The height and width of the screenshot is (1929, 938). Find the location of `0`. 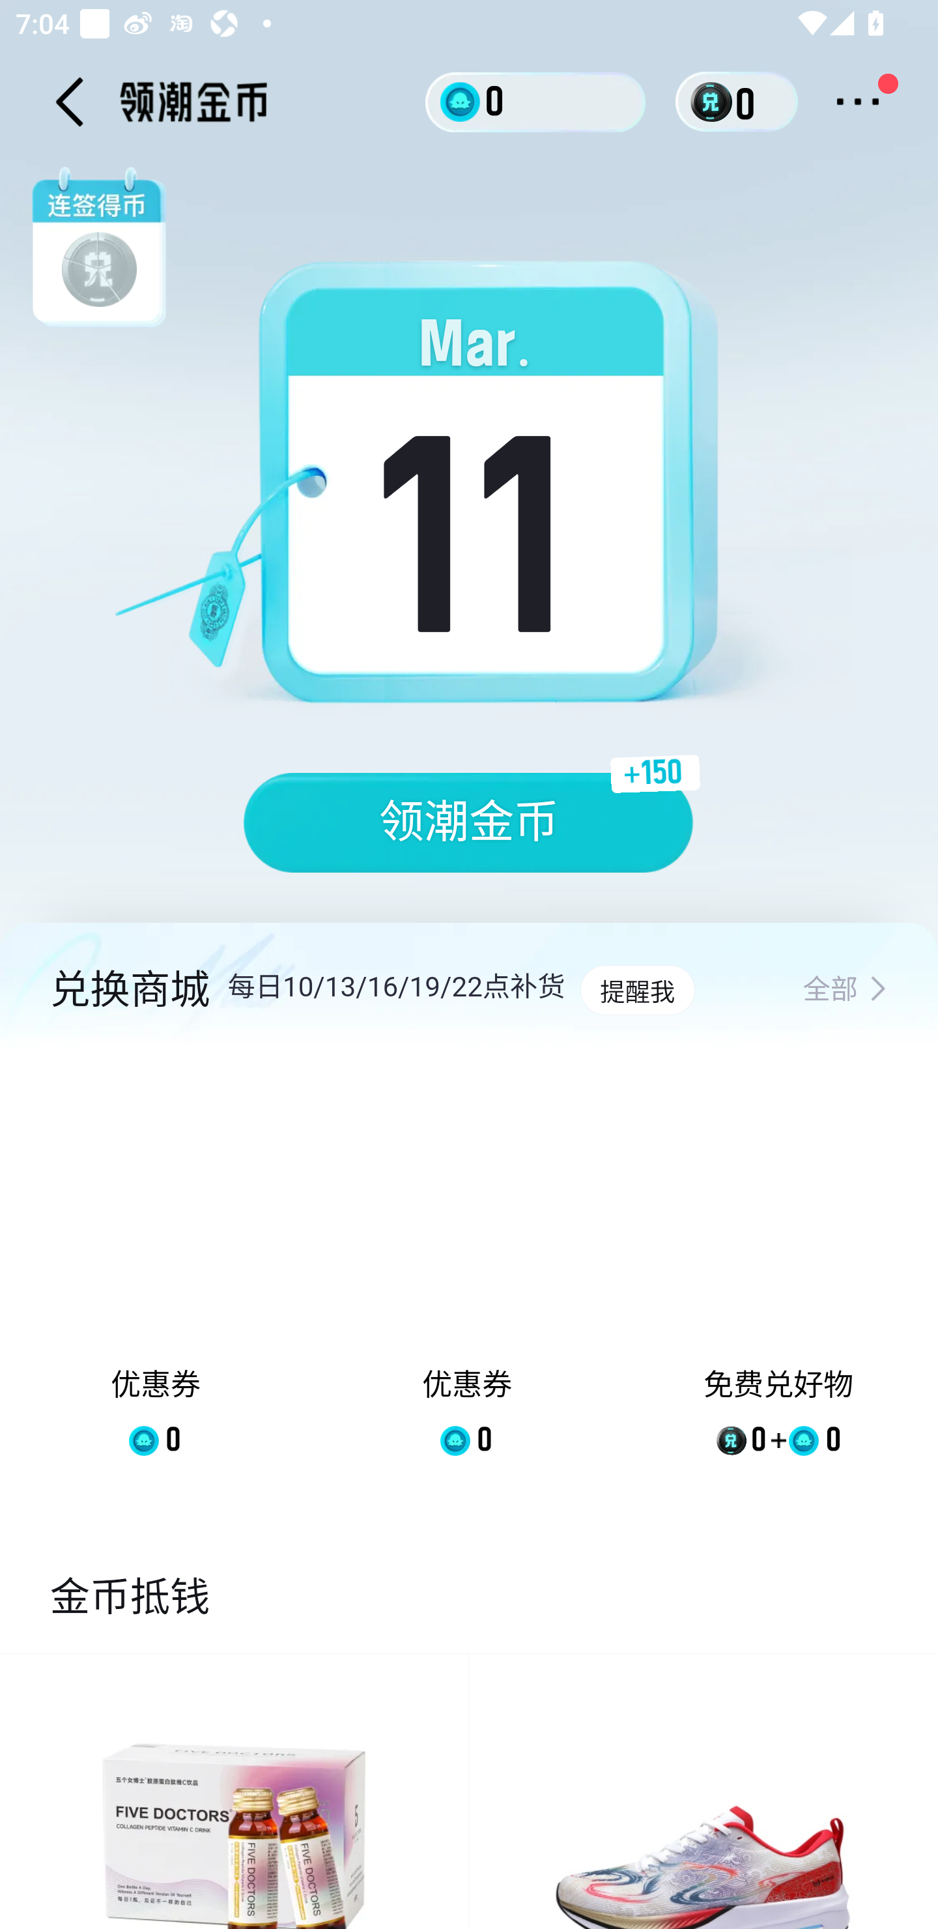

0 is located at coordinates (535, 101).